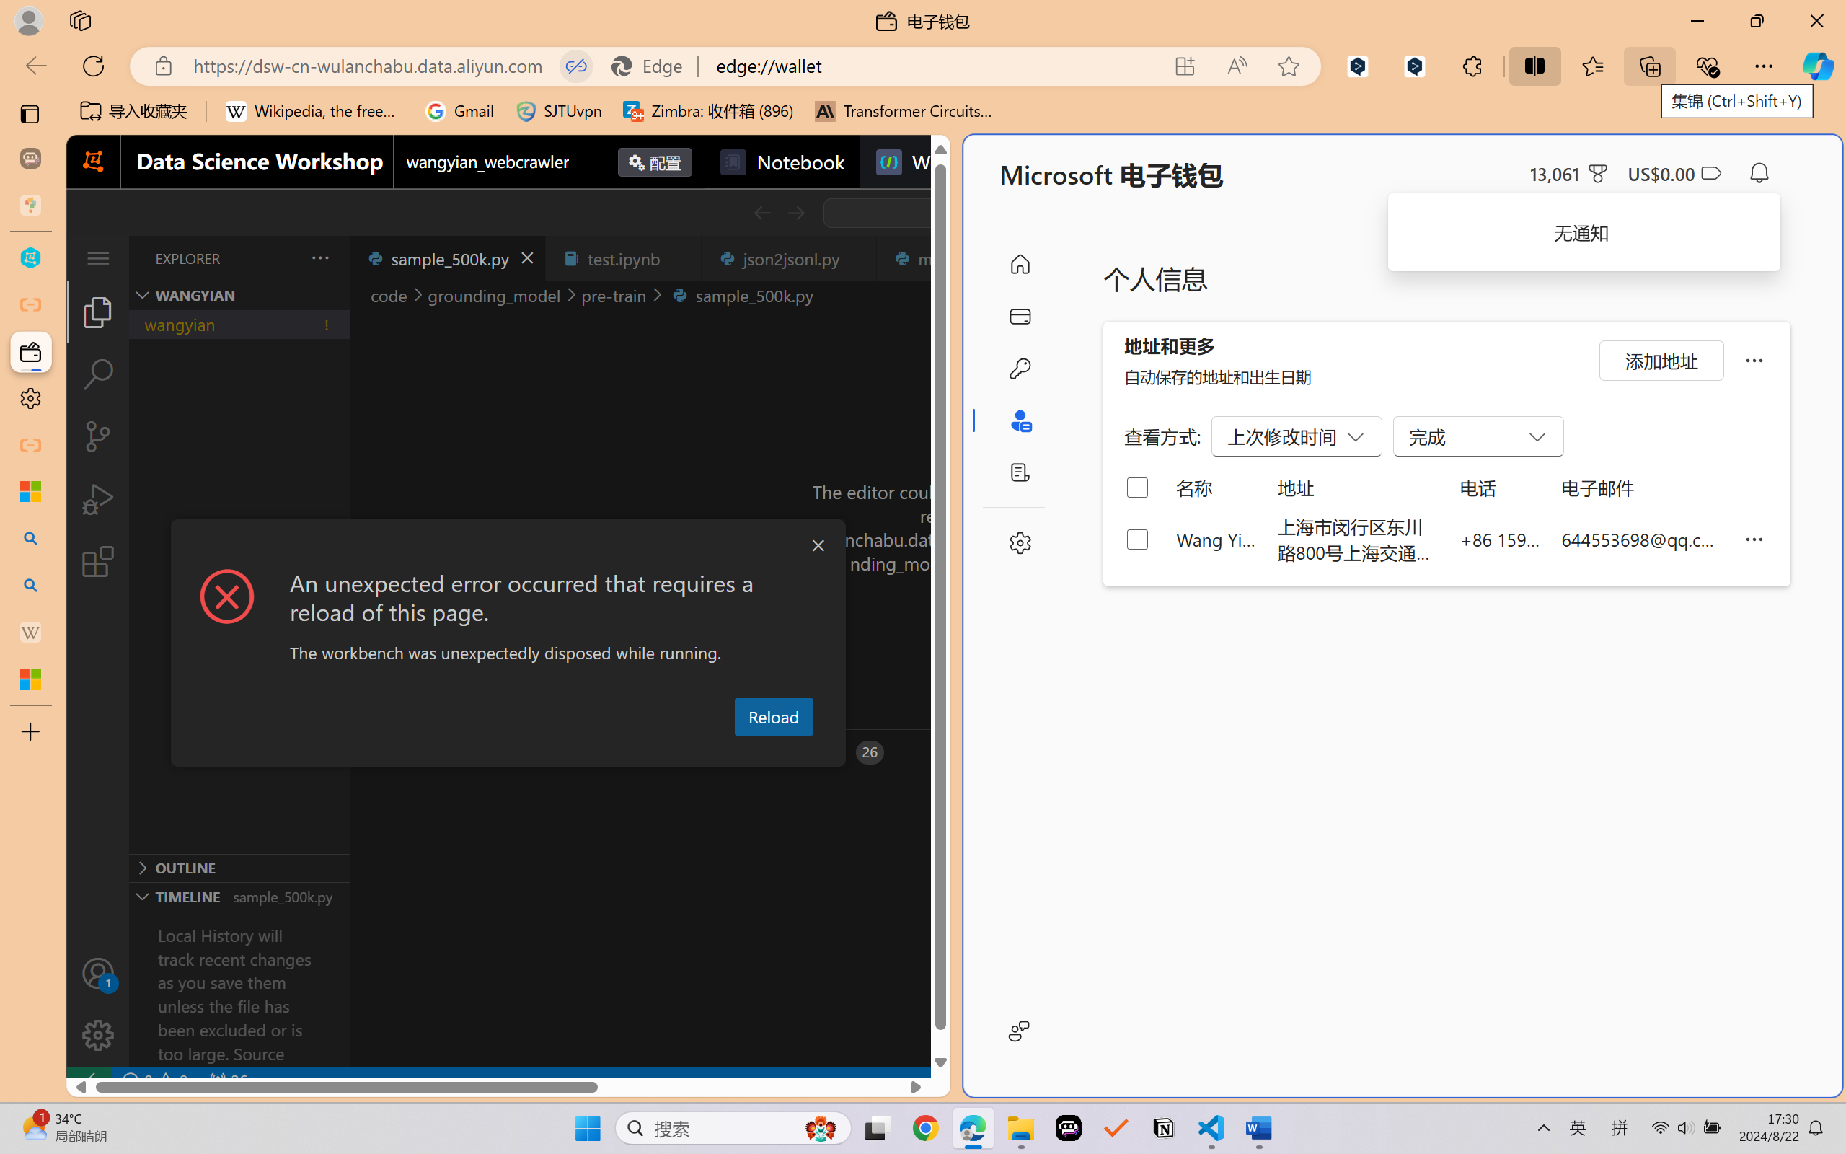 The height and width of the screenshot is (1154, 1846). I want to click on remote, so click(88, 1080).